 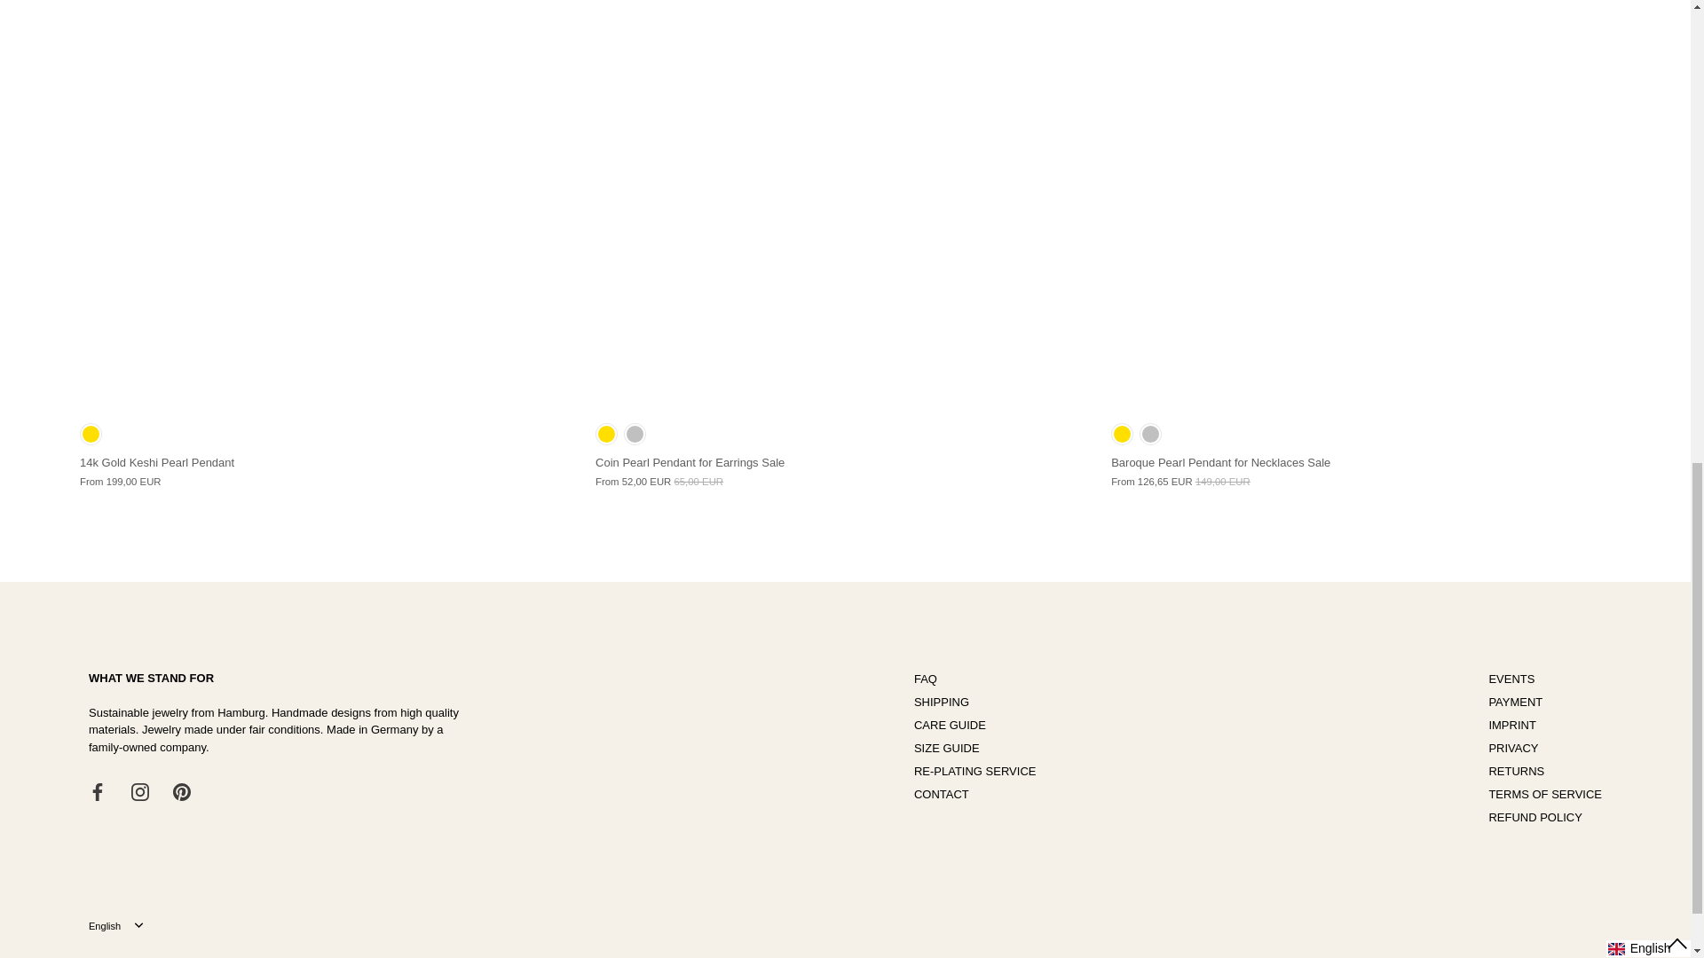 What do you see at coordinates (91, 435) in the screenshot?
I see `14k gold` at bounding box center [91, 435].